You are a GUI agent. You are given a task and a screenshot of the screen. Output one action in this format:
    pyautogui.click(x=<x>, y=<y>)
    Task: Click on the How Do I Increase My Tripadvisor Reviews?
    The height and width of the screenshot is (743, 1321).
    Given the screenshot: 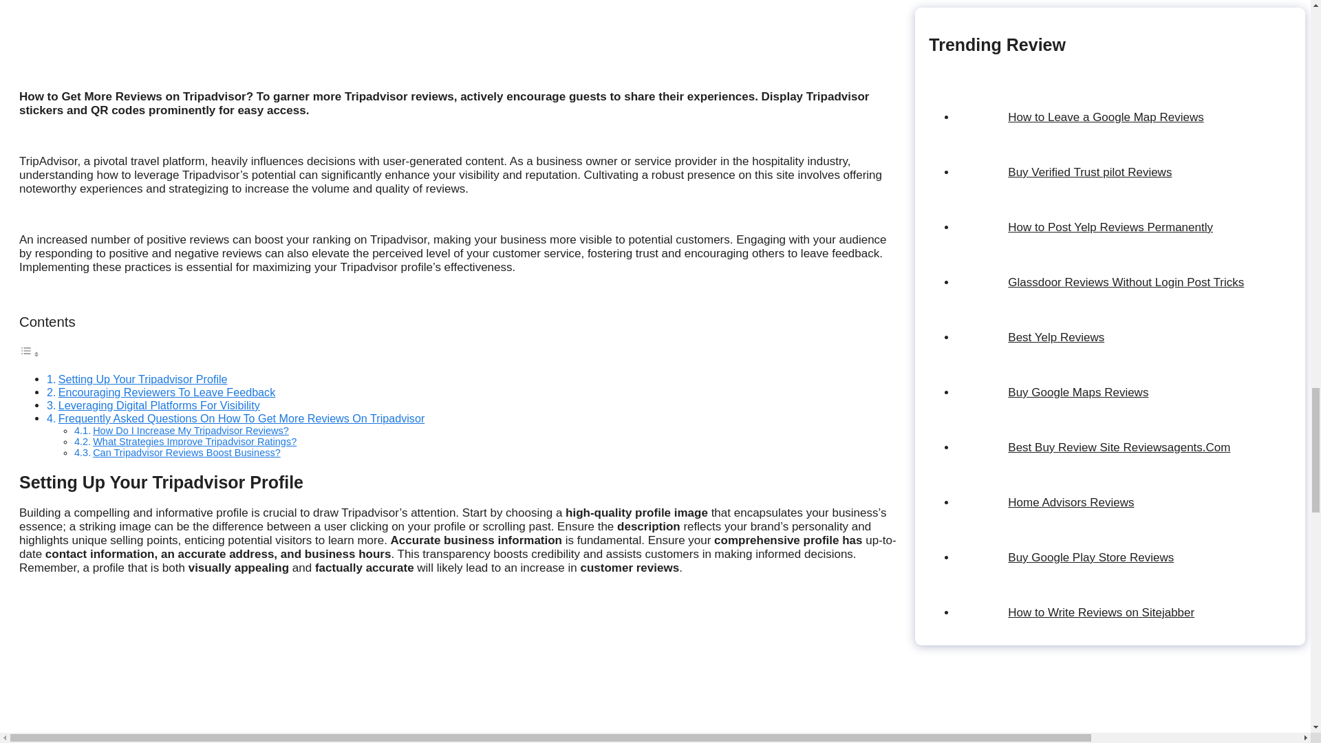 What is the action you would take?
    pyautogui.click(x=191, y=430)
    